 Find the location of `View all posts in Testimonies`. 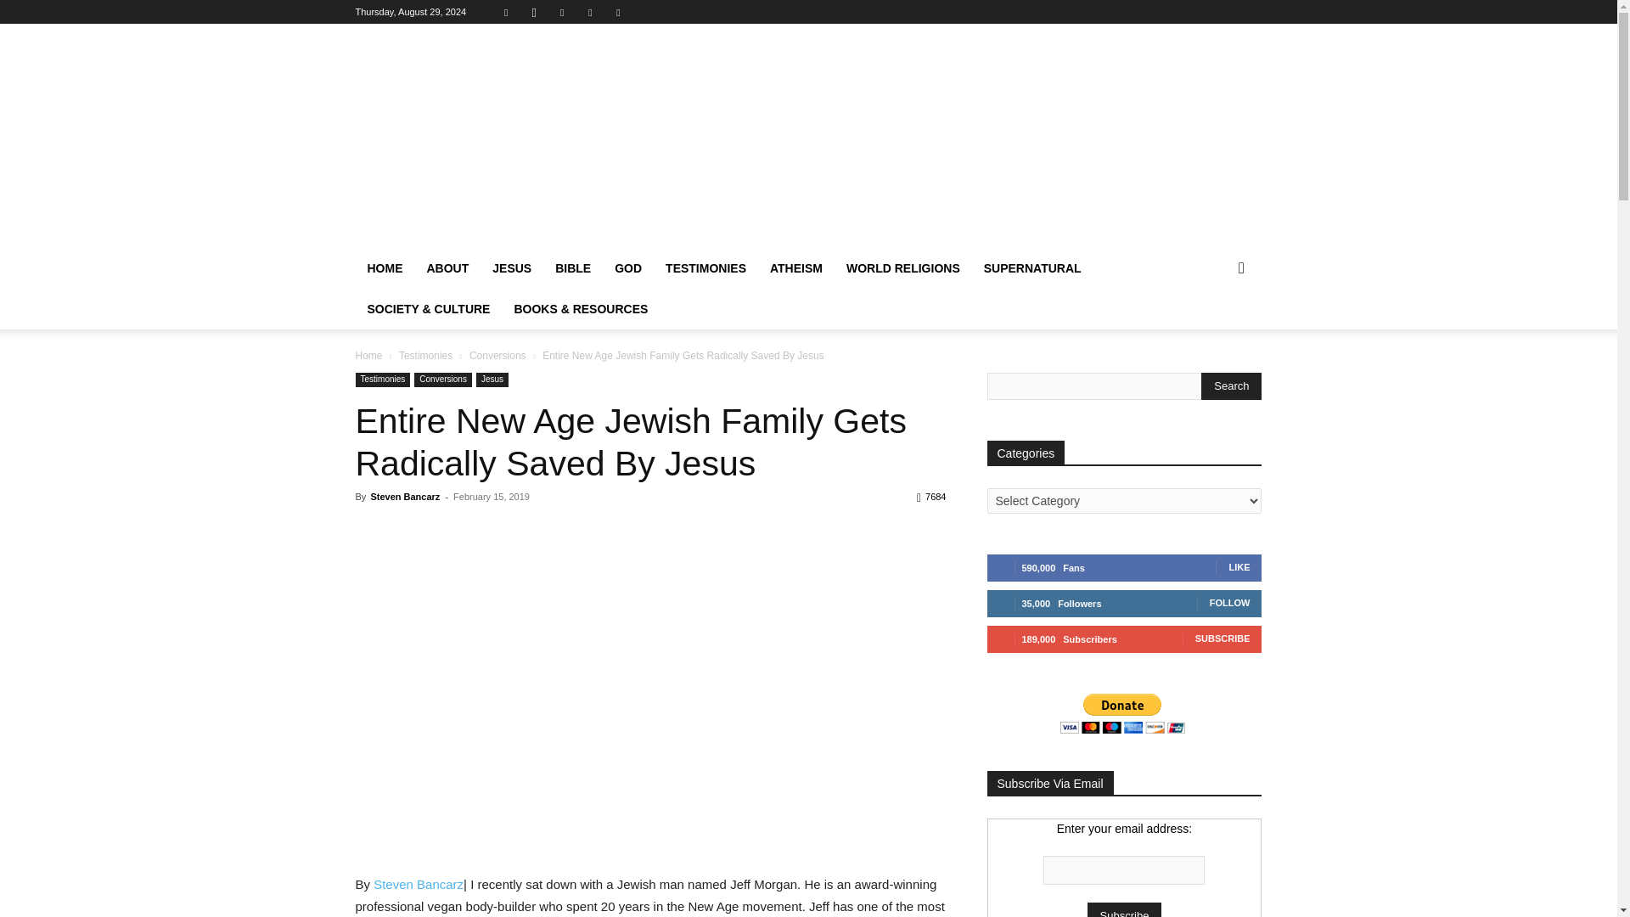

View all posts in Testimonies is located at coordinates (426, 355).